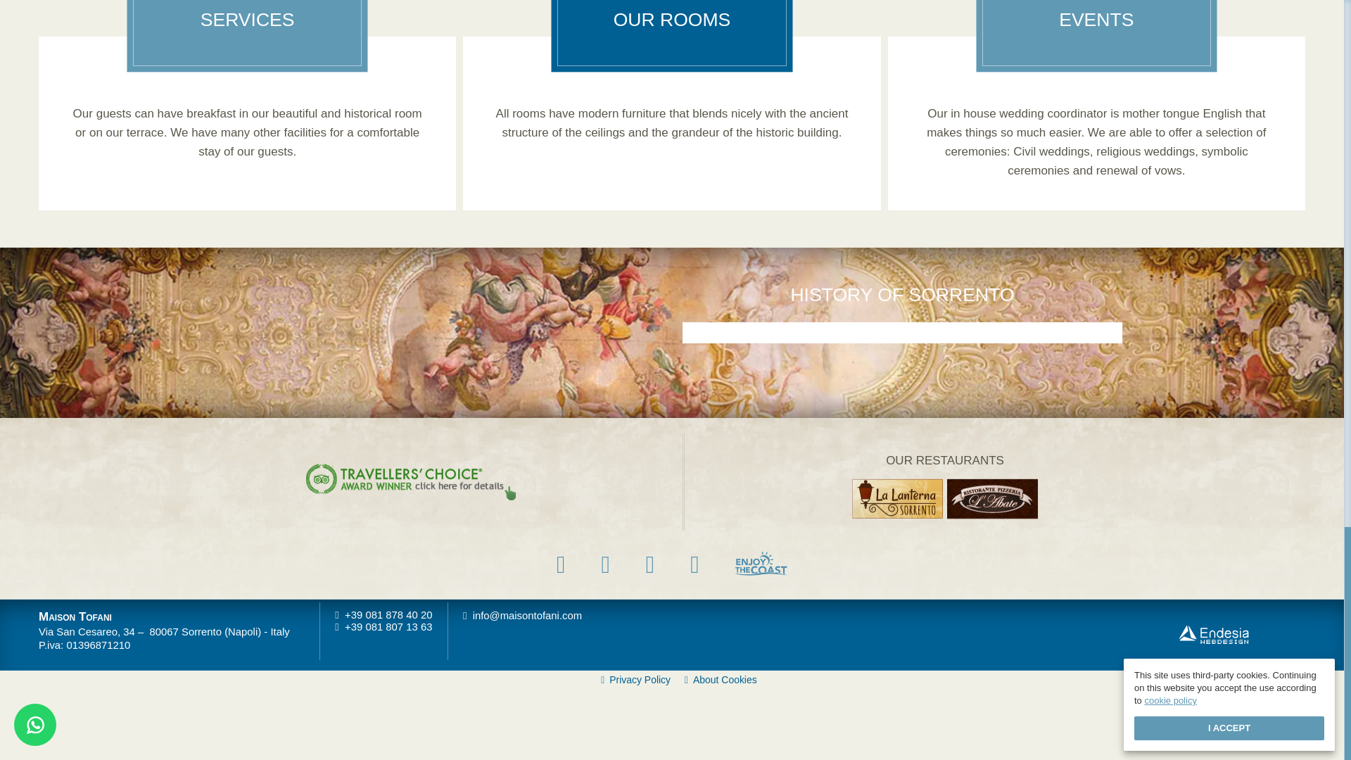 Image resolution: width=1351 pixels, height=760 pixels. I want to click on twitter, so click(605, 564).